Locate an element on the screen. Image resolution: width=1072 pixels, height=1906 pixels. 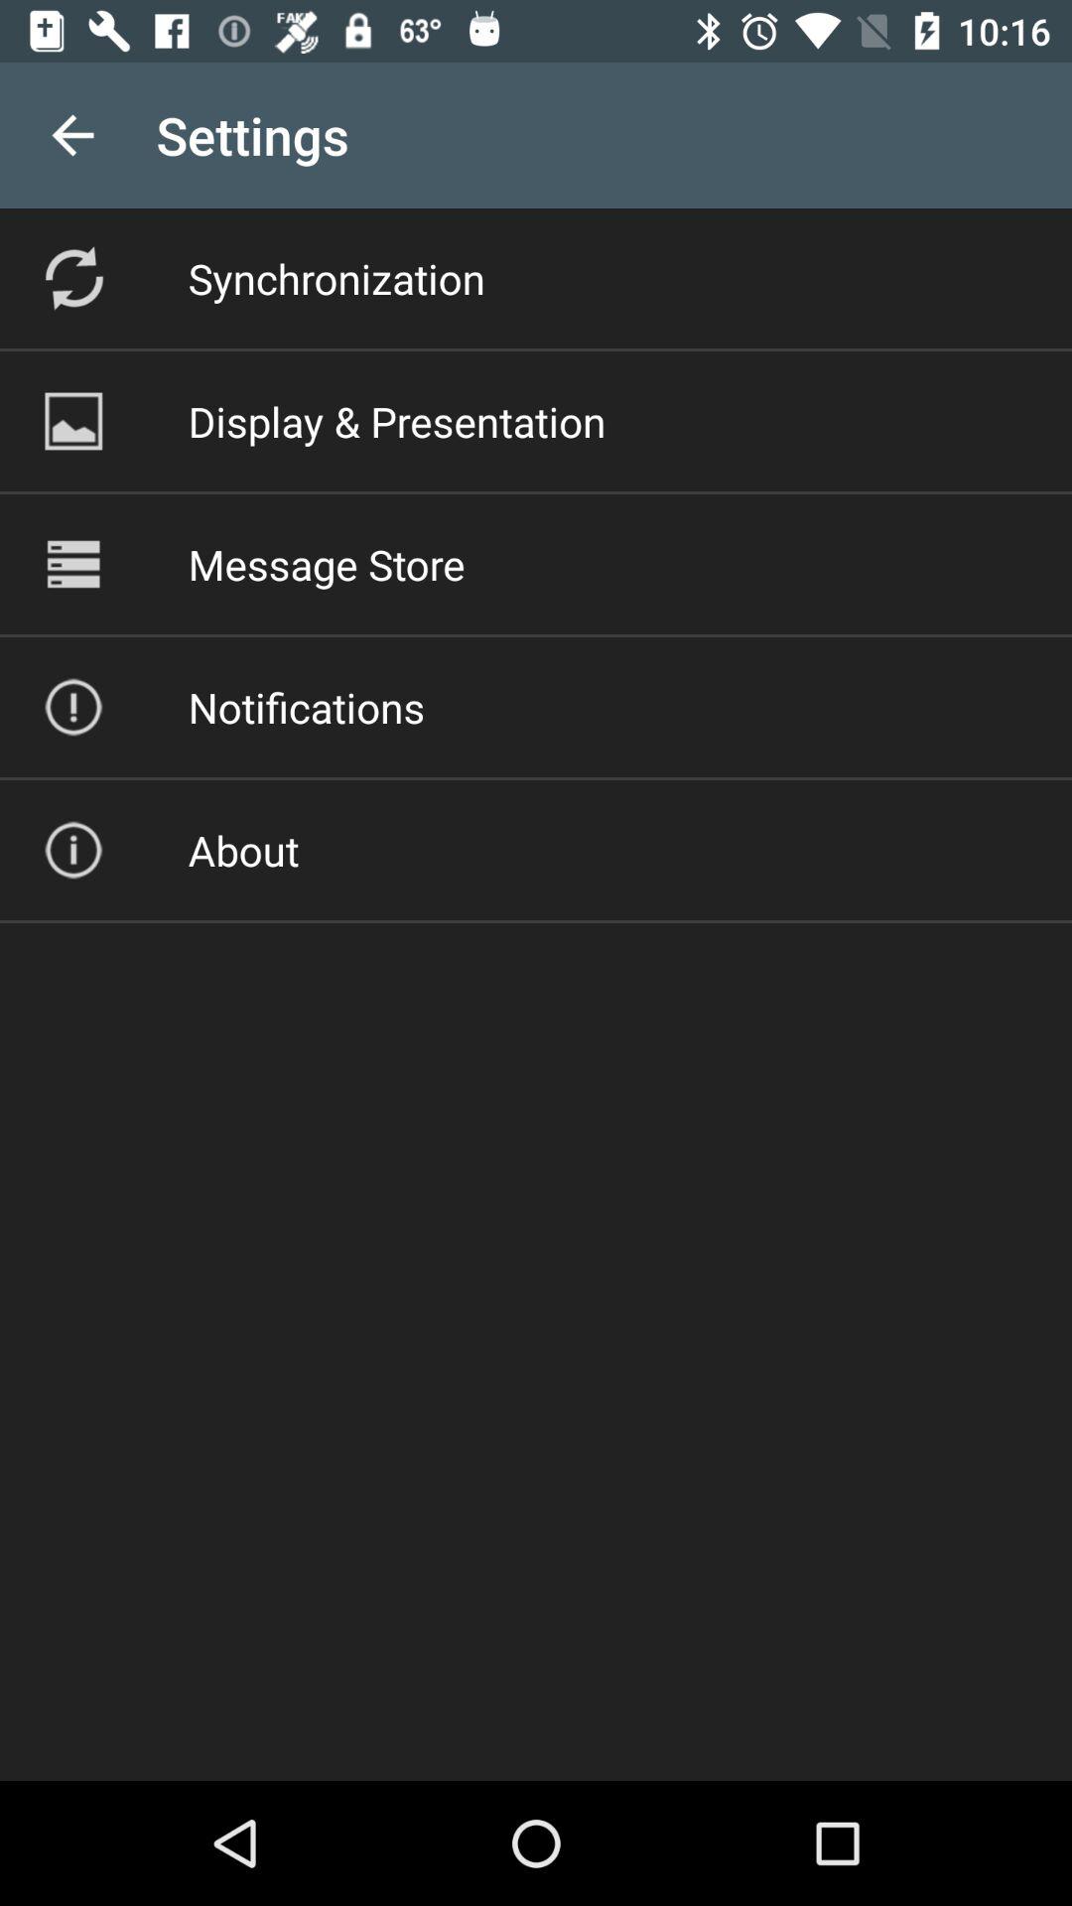
press the message store icon is located at coordinates (326, 564).